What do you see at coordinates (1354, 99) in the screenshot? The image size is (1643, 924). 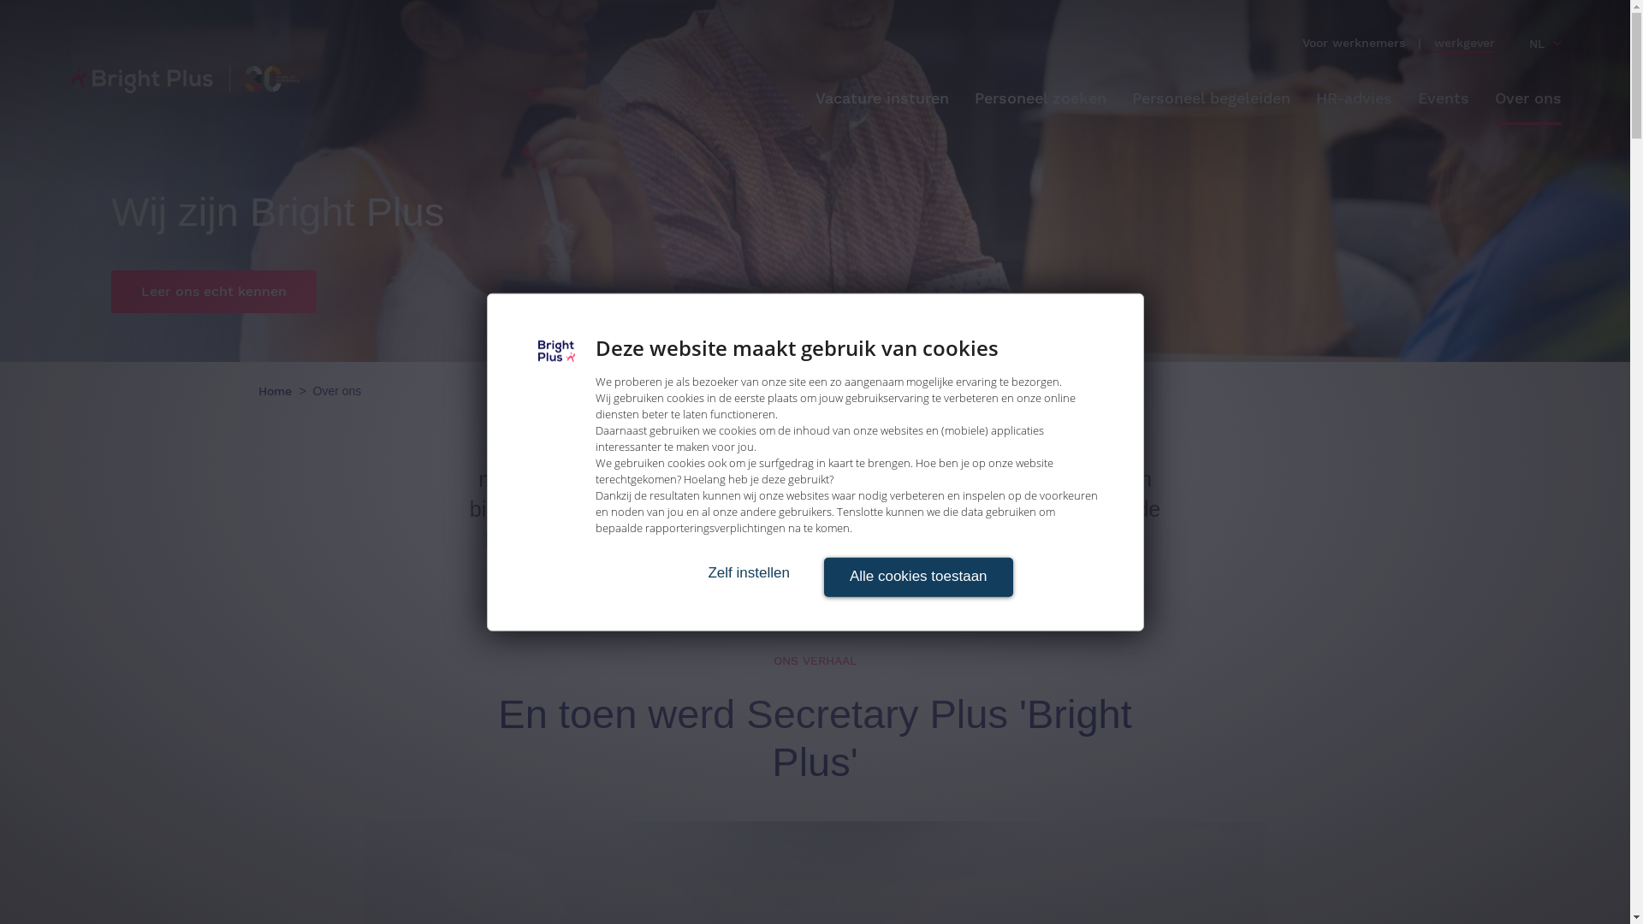 I see `HR-advies` at bounding box center [1354, 99].